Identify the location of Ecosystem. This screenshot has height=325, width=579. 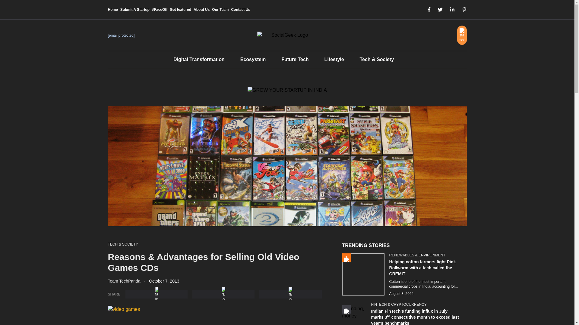
(253, 60).